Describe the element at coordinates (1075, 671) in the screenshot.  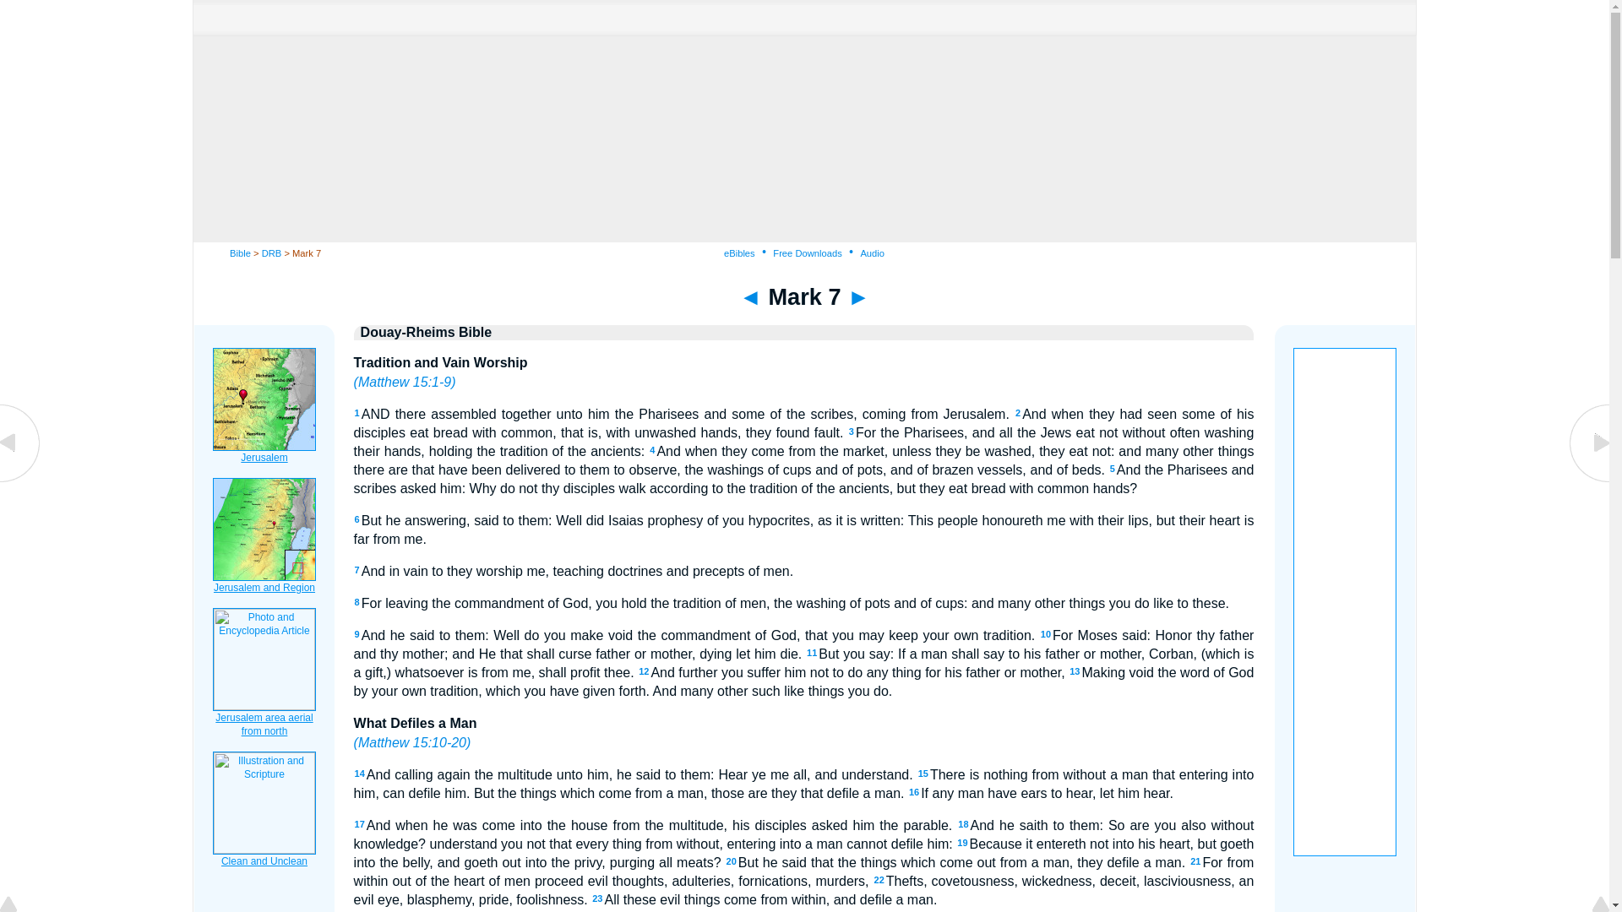
I see `13` at that location.